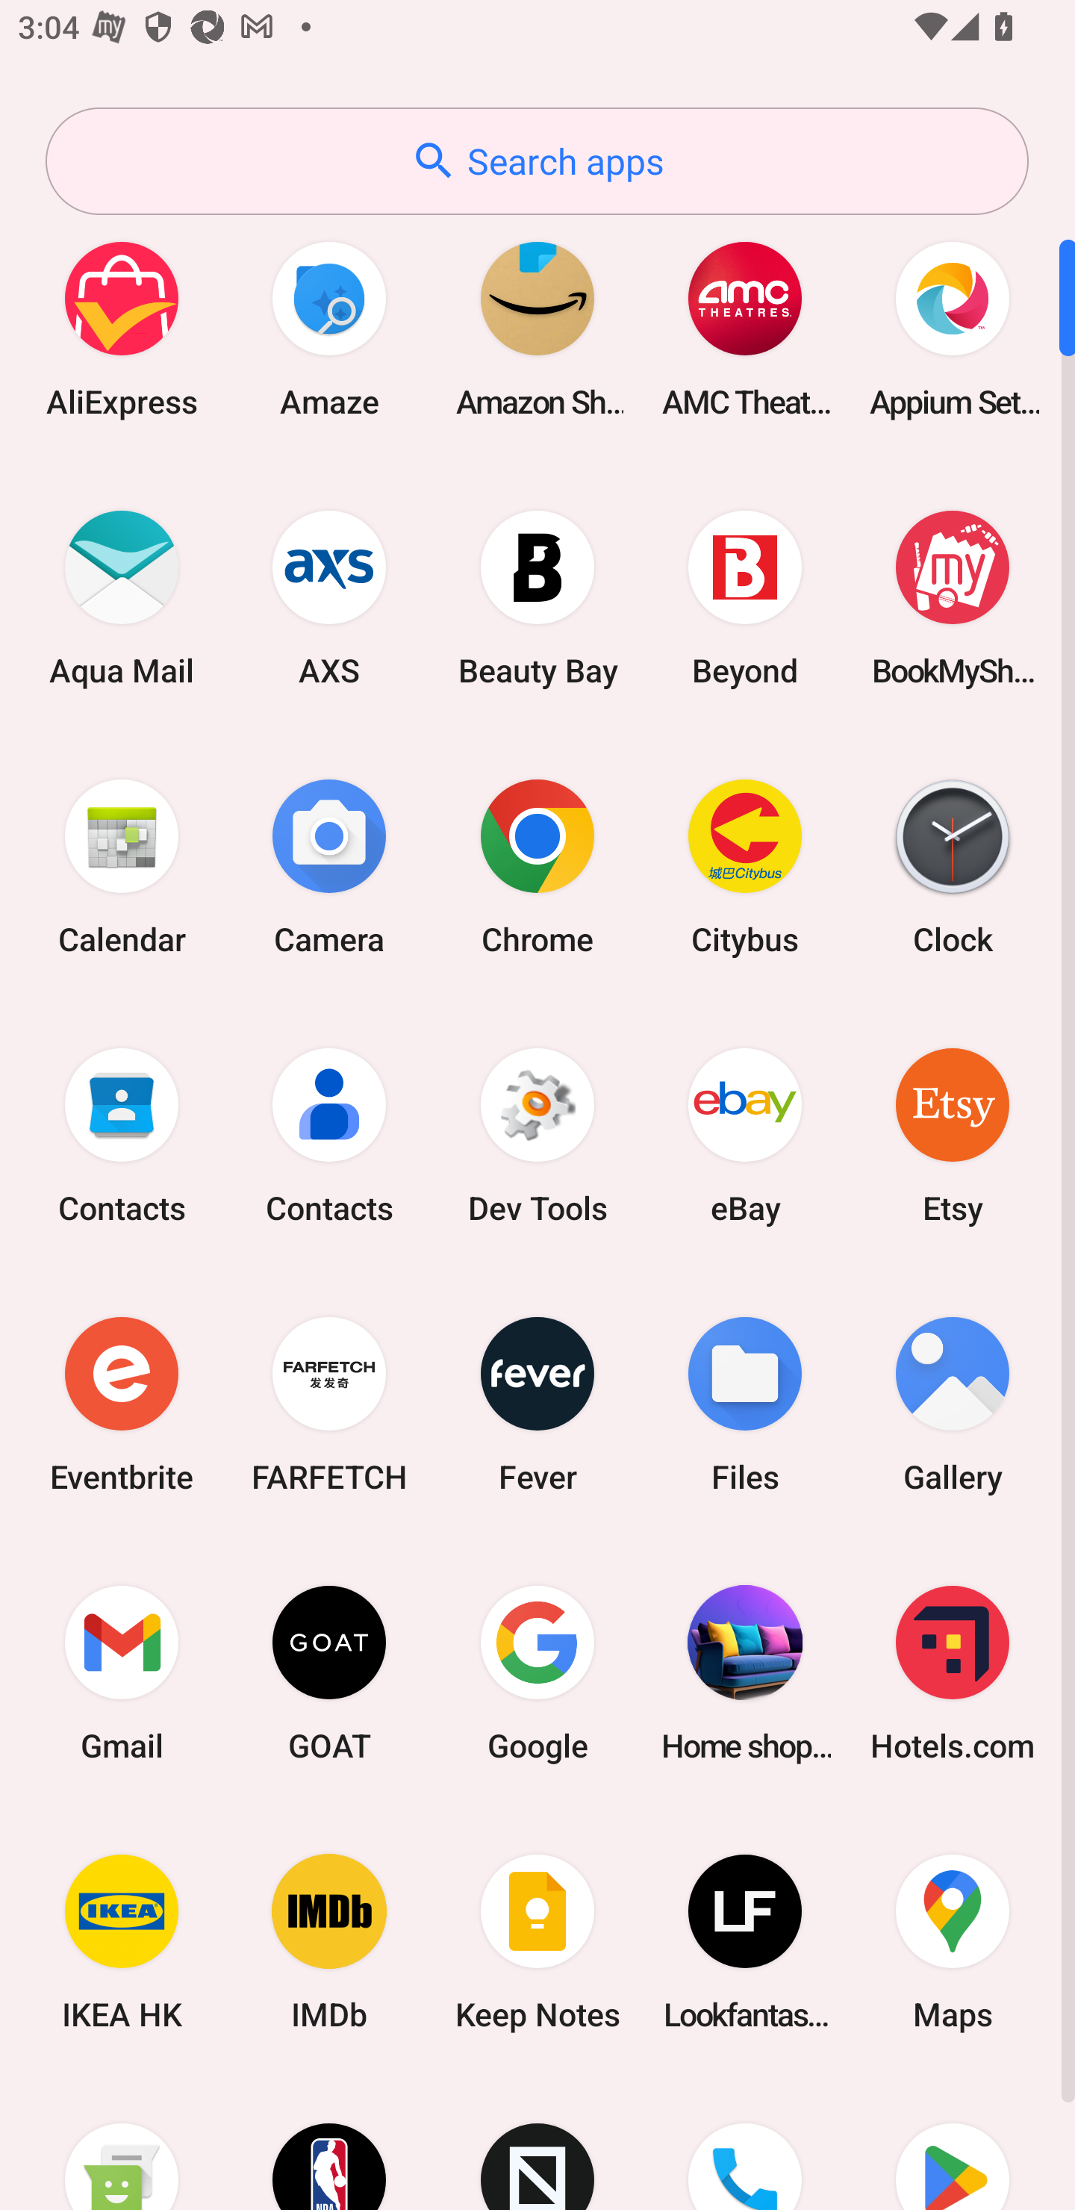 The image size is (1075, 2210). What do you see at coordinates (122, 866) in the screenshot?
I see `Calendar` at bounding box center [122, 866].